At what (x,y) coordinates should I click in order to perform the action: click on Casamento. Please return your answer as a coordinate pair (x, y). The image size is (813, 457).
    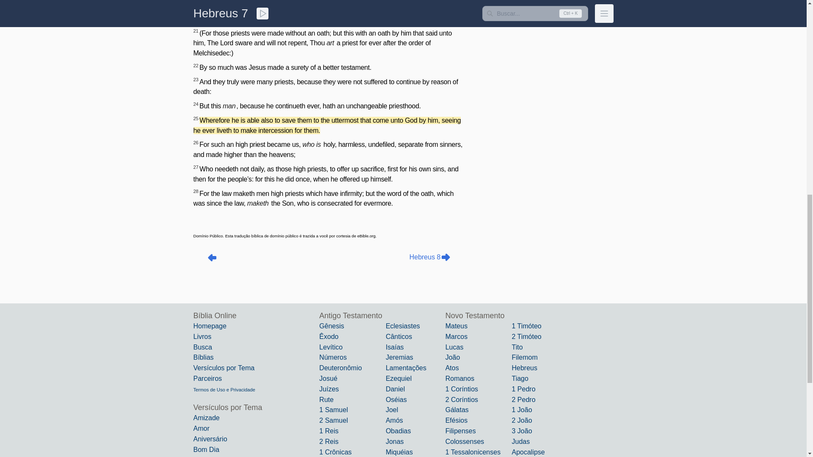
    Looking at the image, I should click on (210, 457).